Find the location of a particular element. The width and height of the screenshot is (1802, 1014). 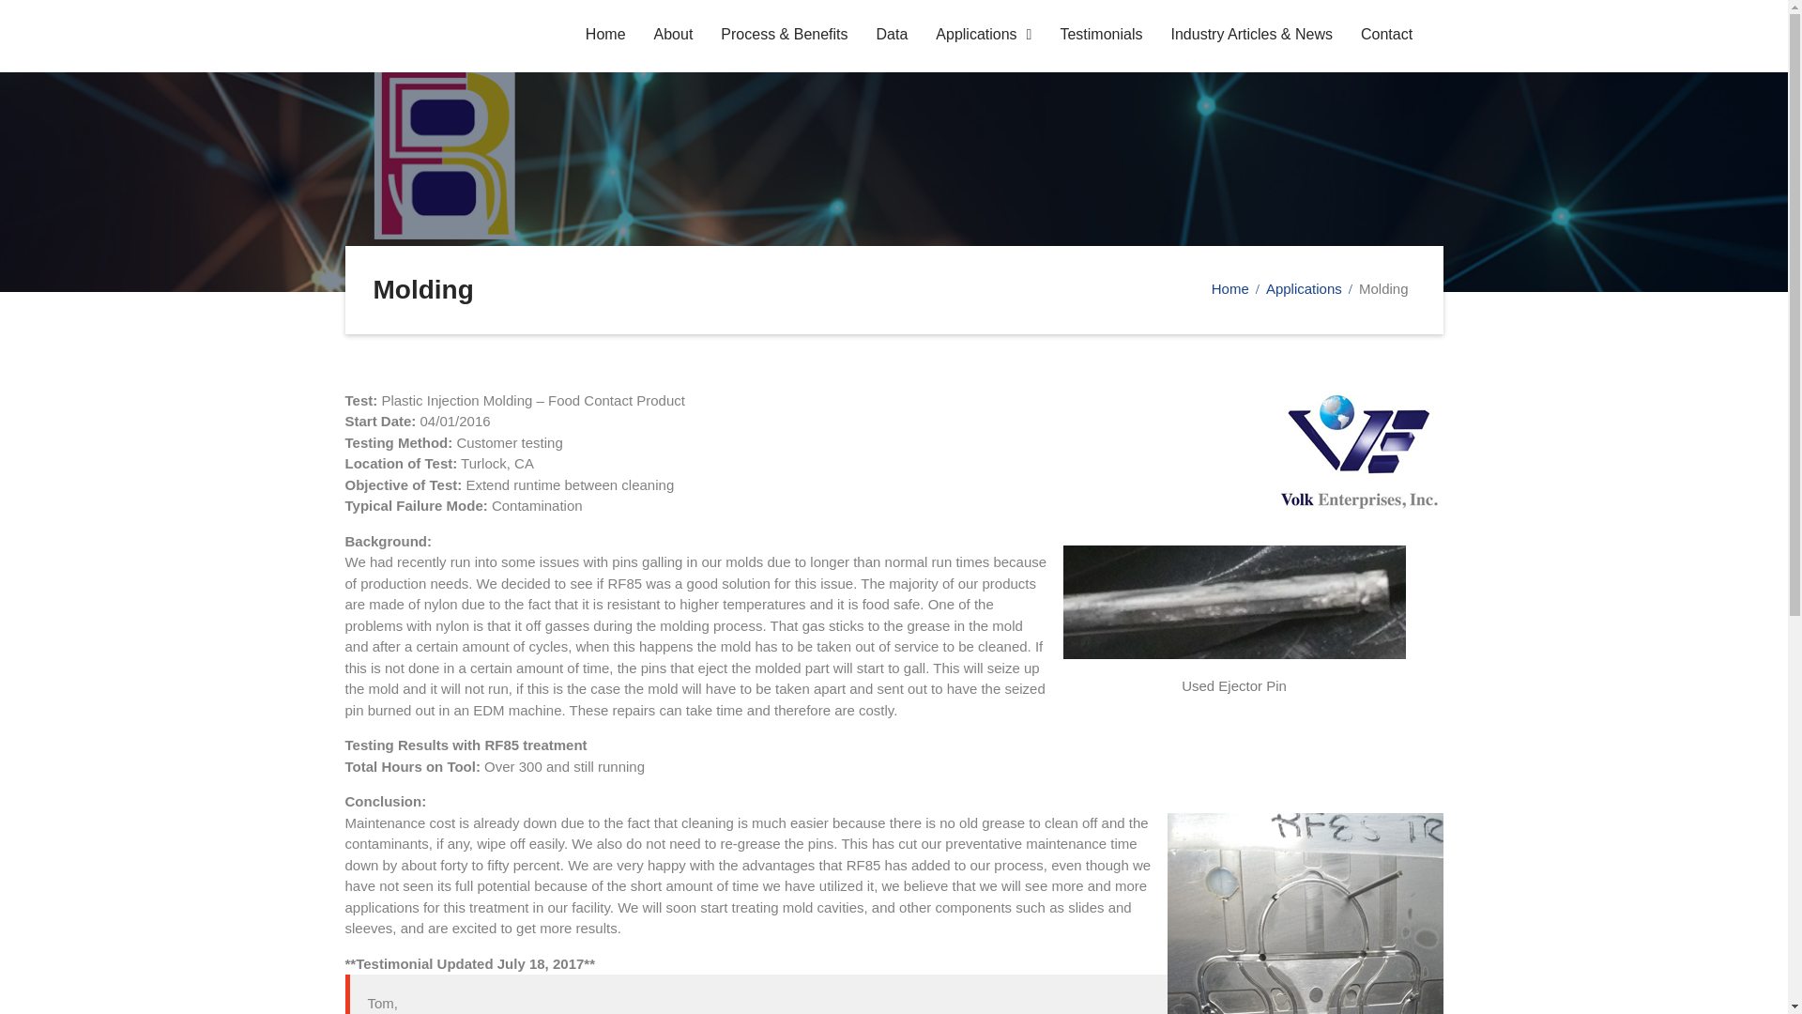

Home is located at coordinates (1235, 289).